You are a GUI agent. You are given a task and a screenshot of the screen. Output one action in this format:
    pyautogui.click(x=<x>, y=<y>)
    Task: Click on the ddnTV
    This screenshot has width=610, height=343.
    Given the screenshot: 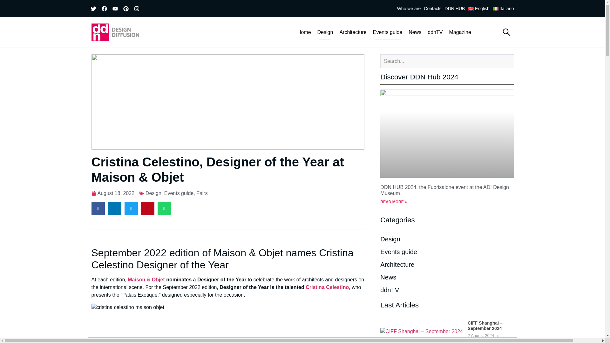 What is the action you would take?
    pyautogui.click(x=435, y=32)
    